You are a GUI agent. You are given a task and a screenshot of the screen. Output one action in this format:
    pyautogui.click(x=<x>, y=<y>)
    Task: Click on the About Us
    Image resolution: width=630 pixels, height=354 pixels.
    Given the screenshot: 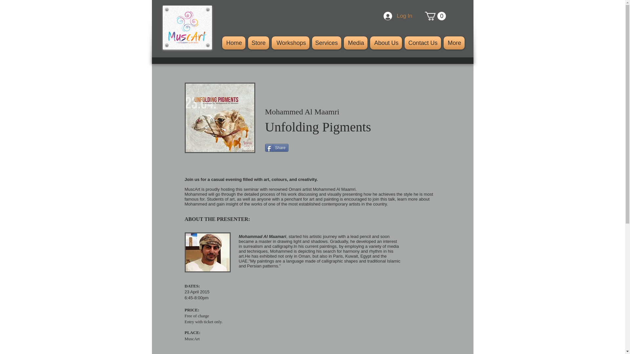 What is the action you would take?
    pyautogui.click(x=386, y=43)
    